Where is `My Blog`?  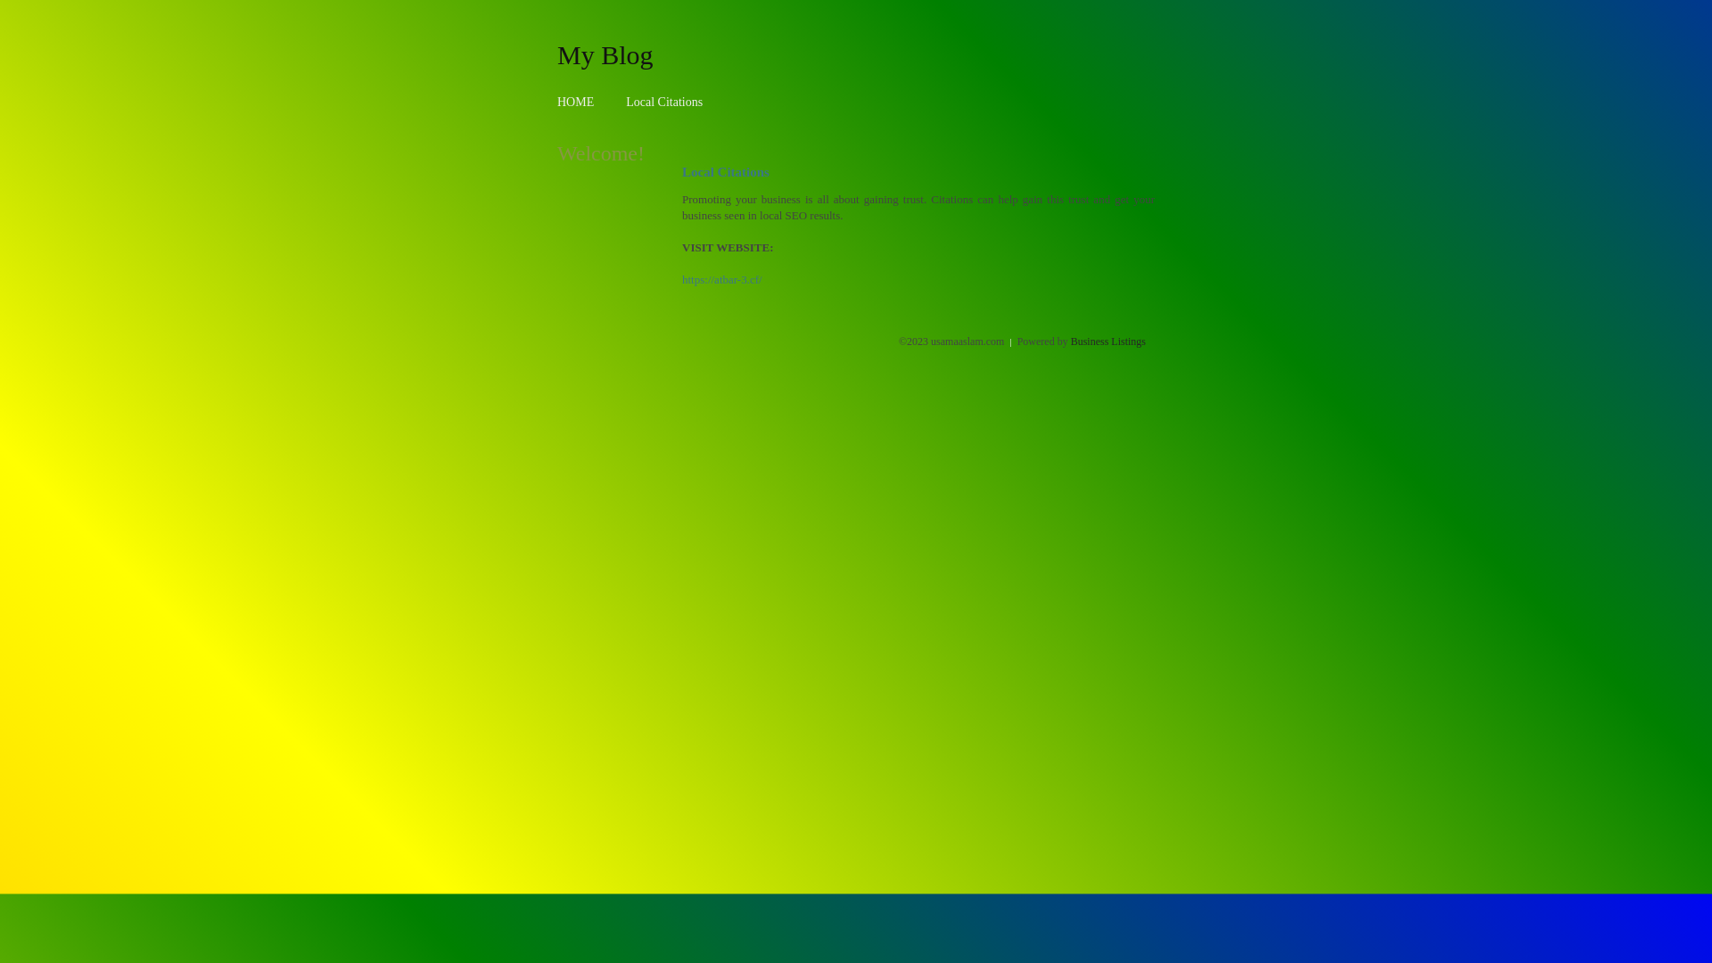
My Blog is located at coordinates (605, 54).